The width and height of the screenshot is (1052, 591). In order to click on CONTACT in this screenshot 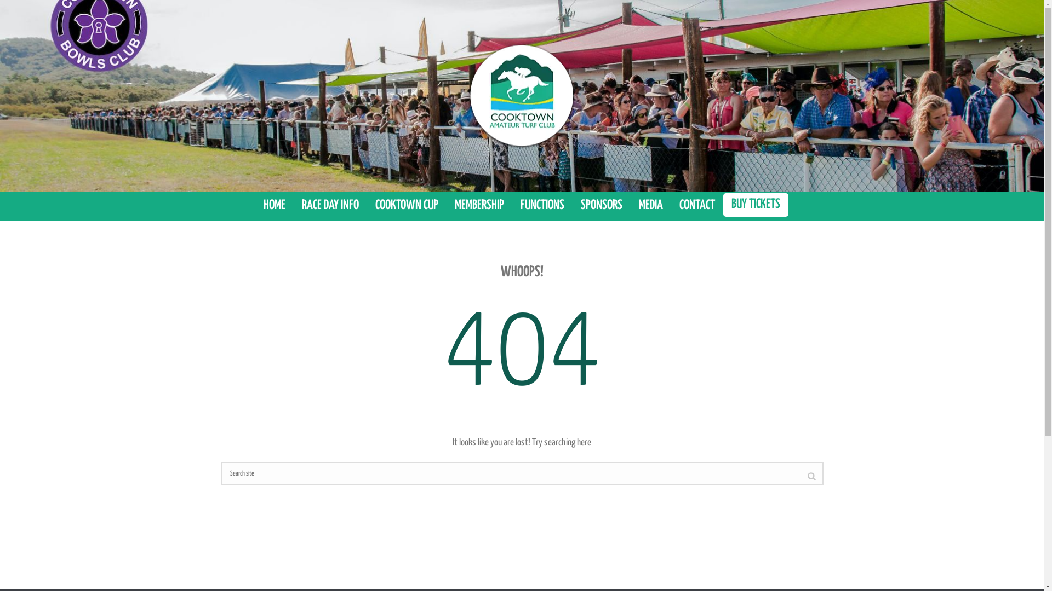, I will do `click(697, 206)`.